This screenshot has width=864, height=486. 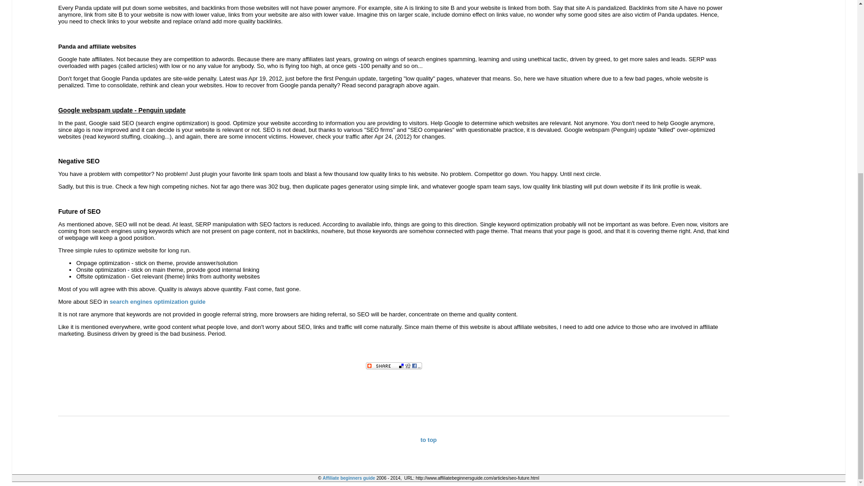 What do you see at coordinates (157, 301) in the screenshot?
I see `search engines optimization guide` at bounding box center [157, 301].